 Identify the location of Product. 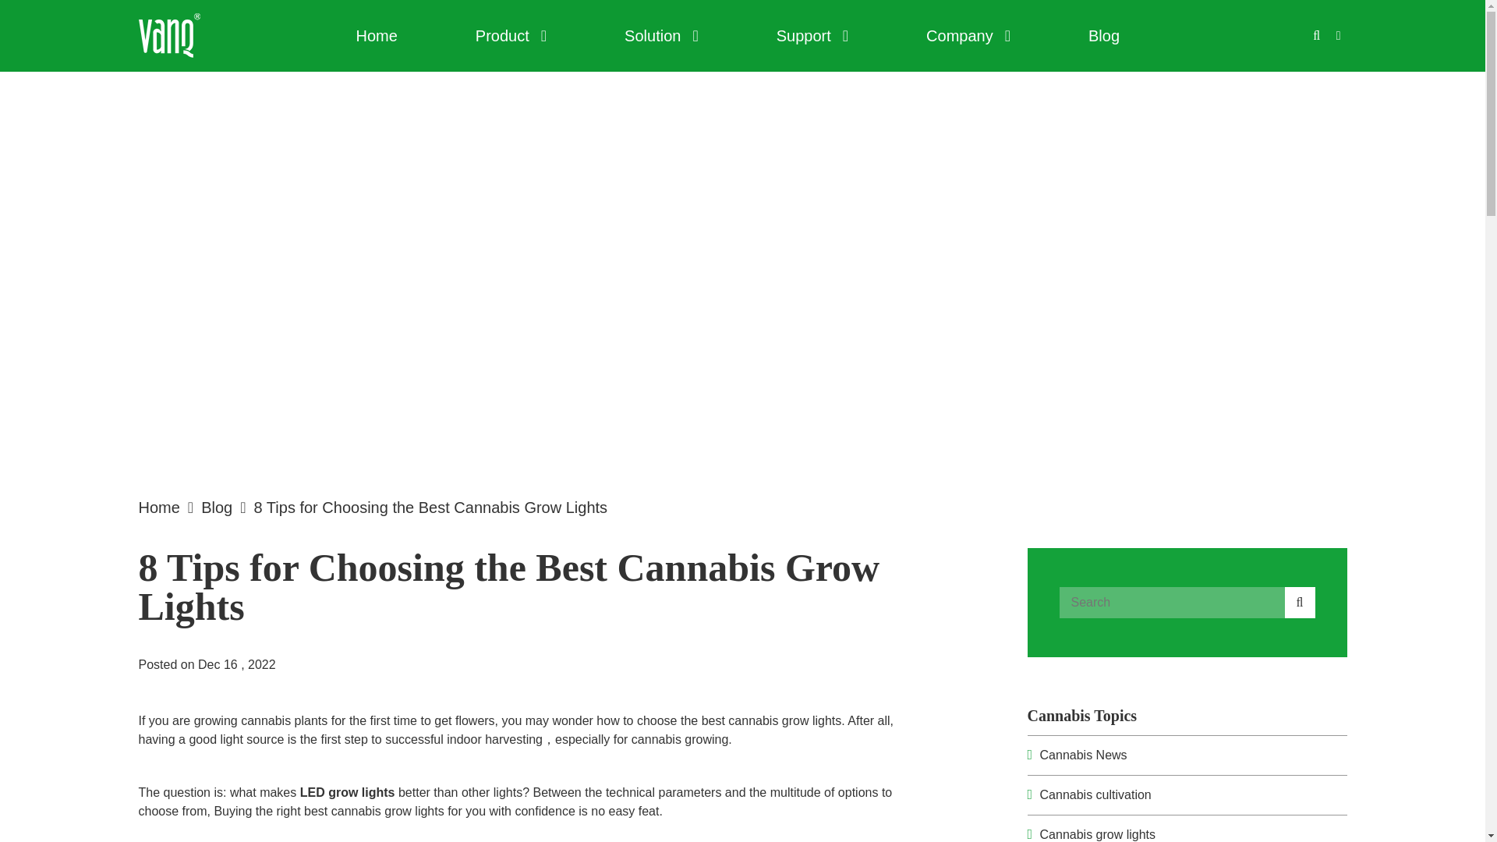
(511, 36).